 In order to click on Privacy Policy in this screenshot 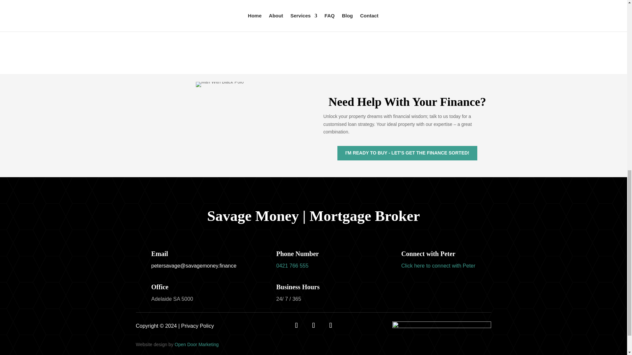, I will do `click(197, 326)`.